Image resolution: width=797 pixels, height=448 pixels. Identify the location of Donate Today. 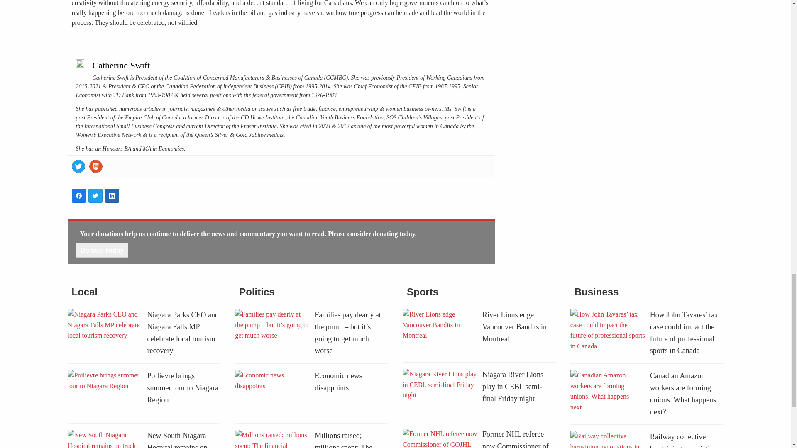
(102, 251).